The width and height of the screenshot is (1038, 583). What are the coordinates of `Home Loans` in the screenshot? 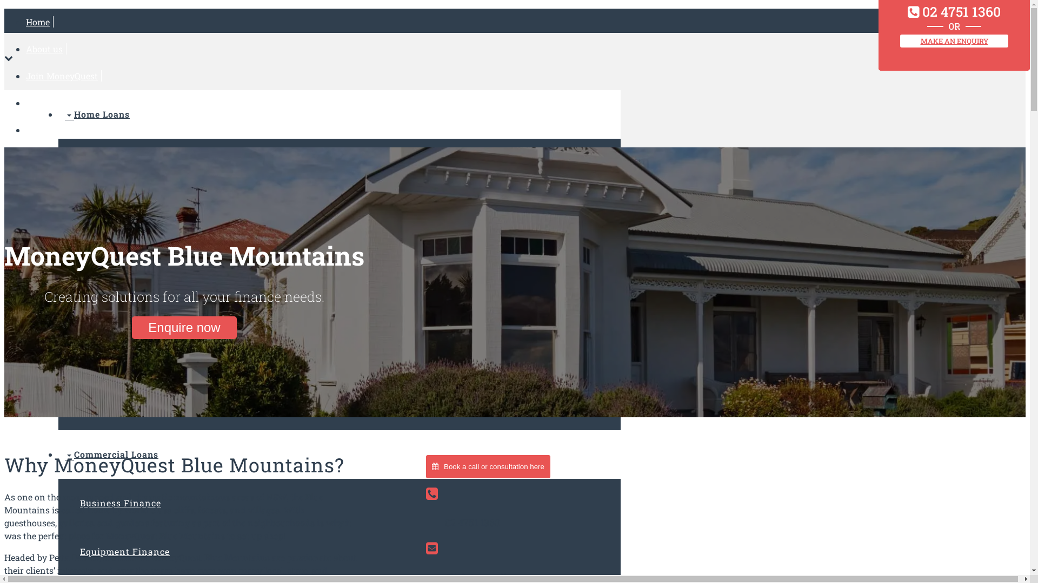 It's located at (97, 114).